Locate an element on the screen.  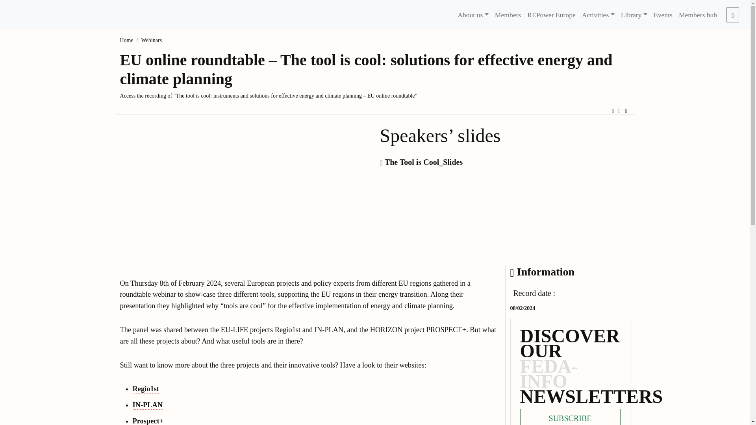
Members is located at coordinates (508, 15).